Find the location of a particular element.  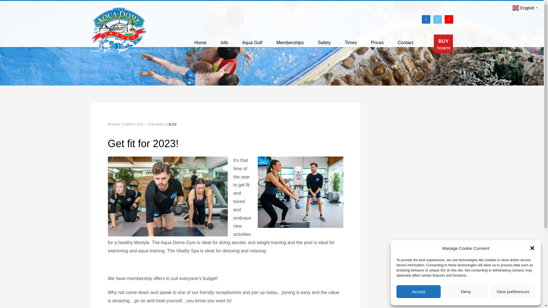

Just let yourself go... is located at coordinates (119, 30).